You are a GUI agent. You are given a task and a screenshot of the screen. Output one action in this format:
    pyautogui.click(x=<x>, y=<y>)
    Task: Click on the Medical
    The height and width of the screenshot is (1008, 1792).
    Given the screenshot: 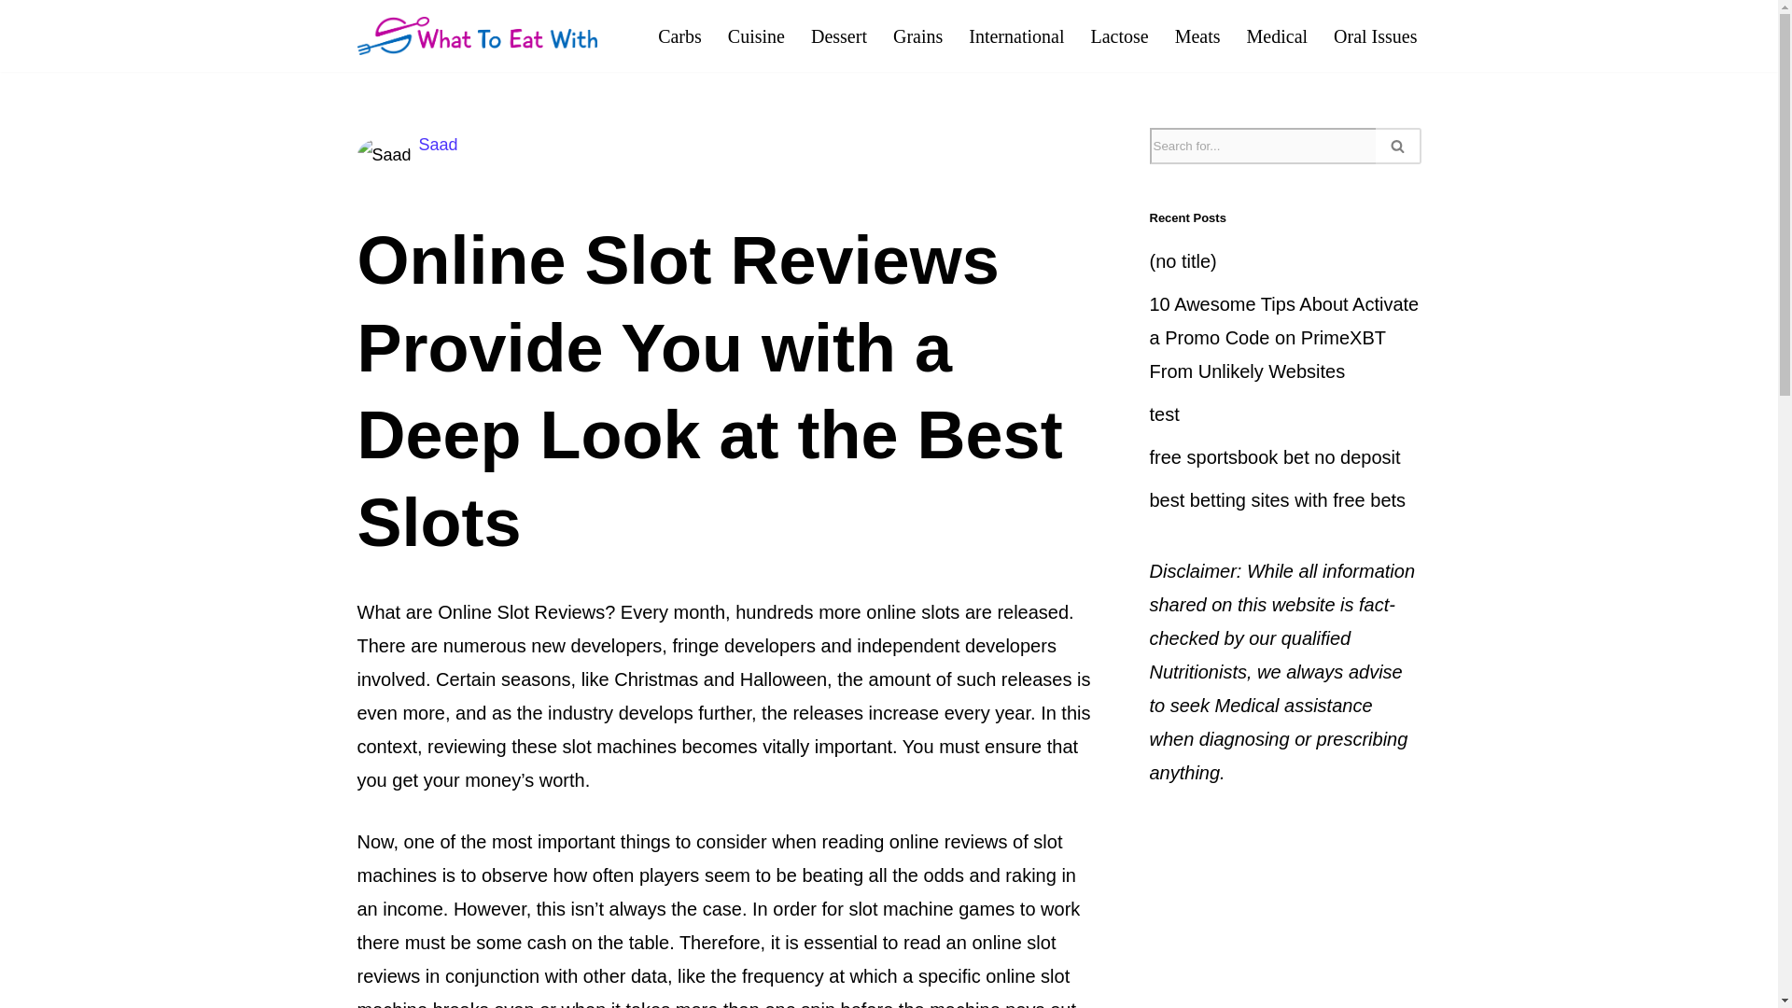 What is the action you would take?
    pyautogui.click(x=1277, y=35)
    